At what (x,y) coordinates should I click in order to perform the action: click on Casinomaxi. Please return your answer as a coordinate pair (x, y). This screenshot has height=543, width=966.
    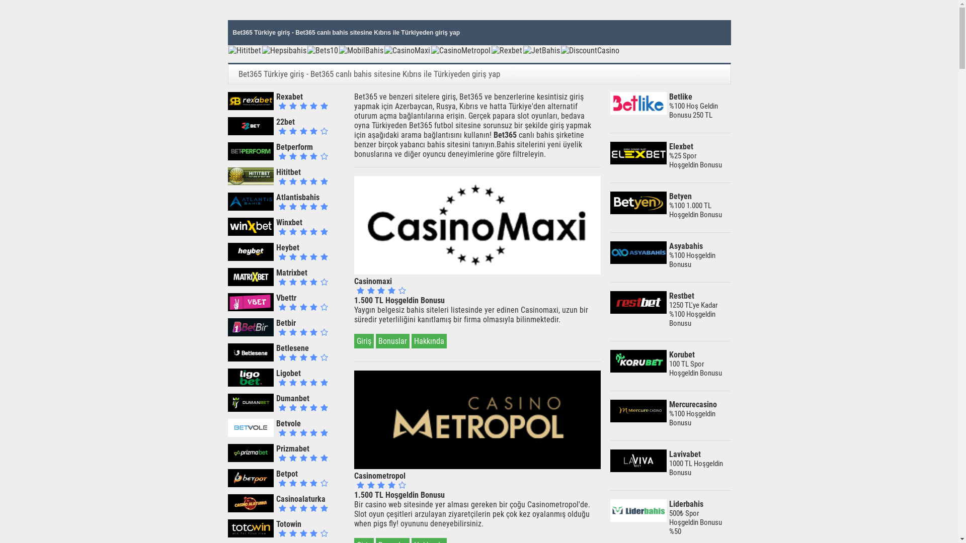
    Looking at the image, I should click on (373, 282).